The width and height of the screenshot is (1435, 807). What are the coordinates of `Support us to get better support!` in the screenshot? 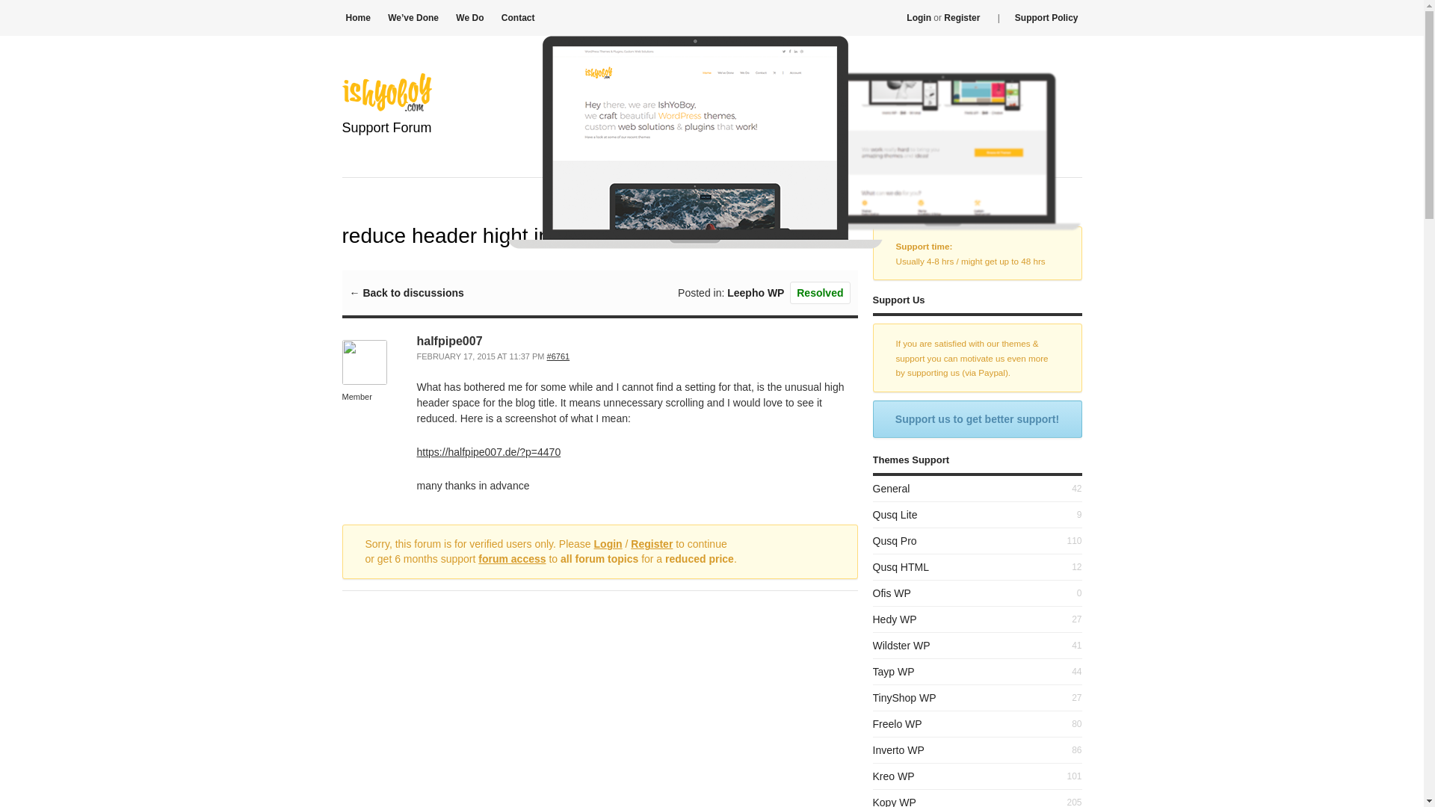 It's located at (977, 418).